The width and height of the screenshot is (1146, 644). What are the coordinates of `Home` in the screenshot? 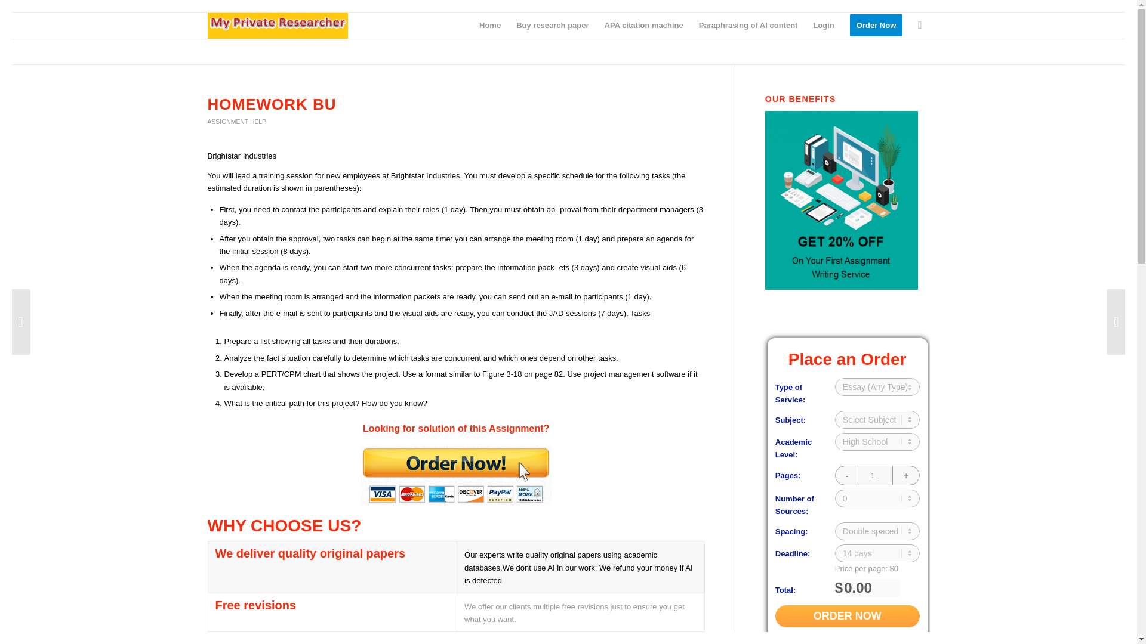 It's located at (489, 25).